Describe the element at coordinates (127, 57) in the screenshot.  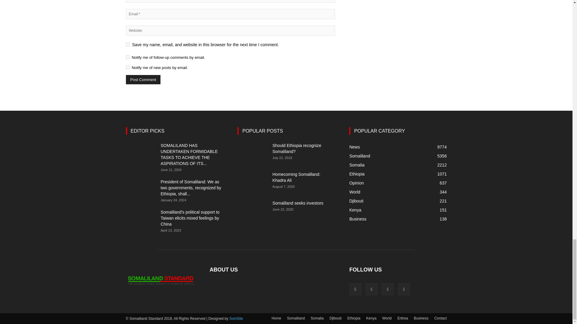
I see `subscribe` at that location.